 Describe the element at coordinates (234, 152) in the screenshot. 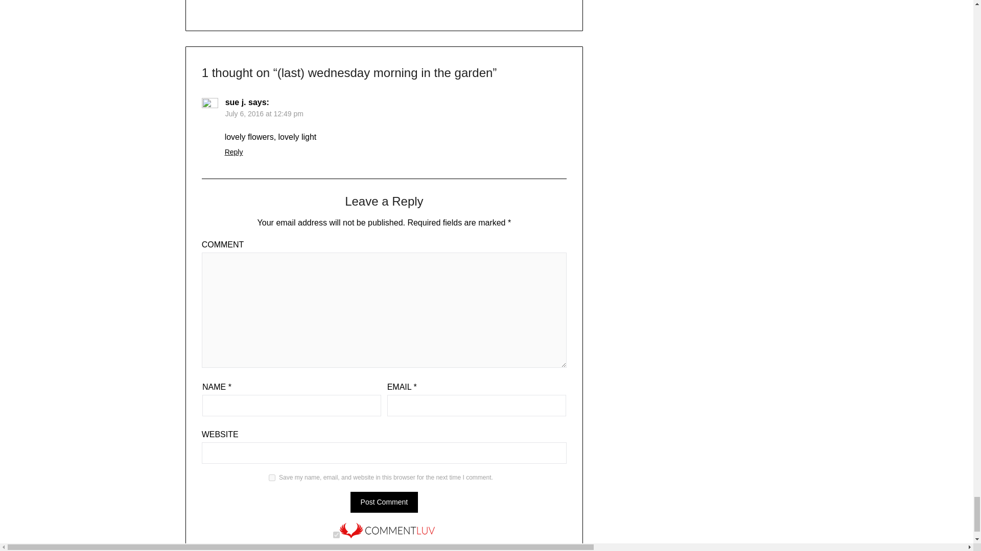

I see `Reply` at that location.